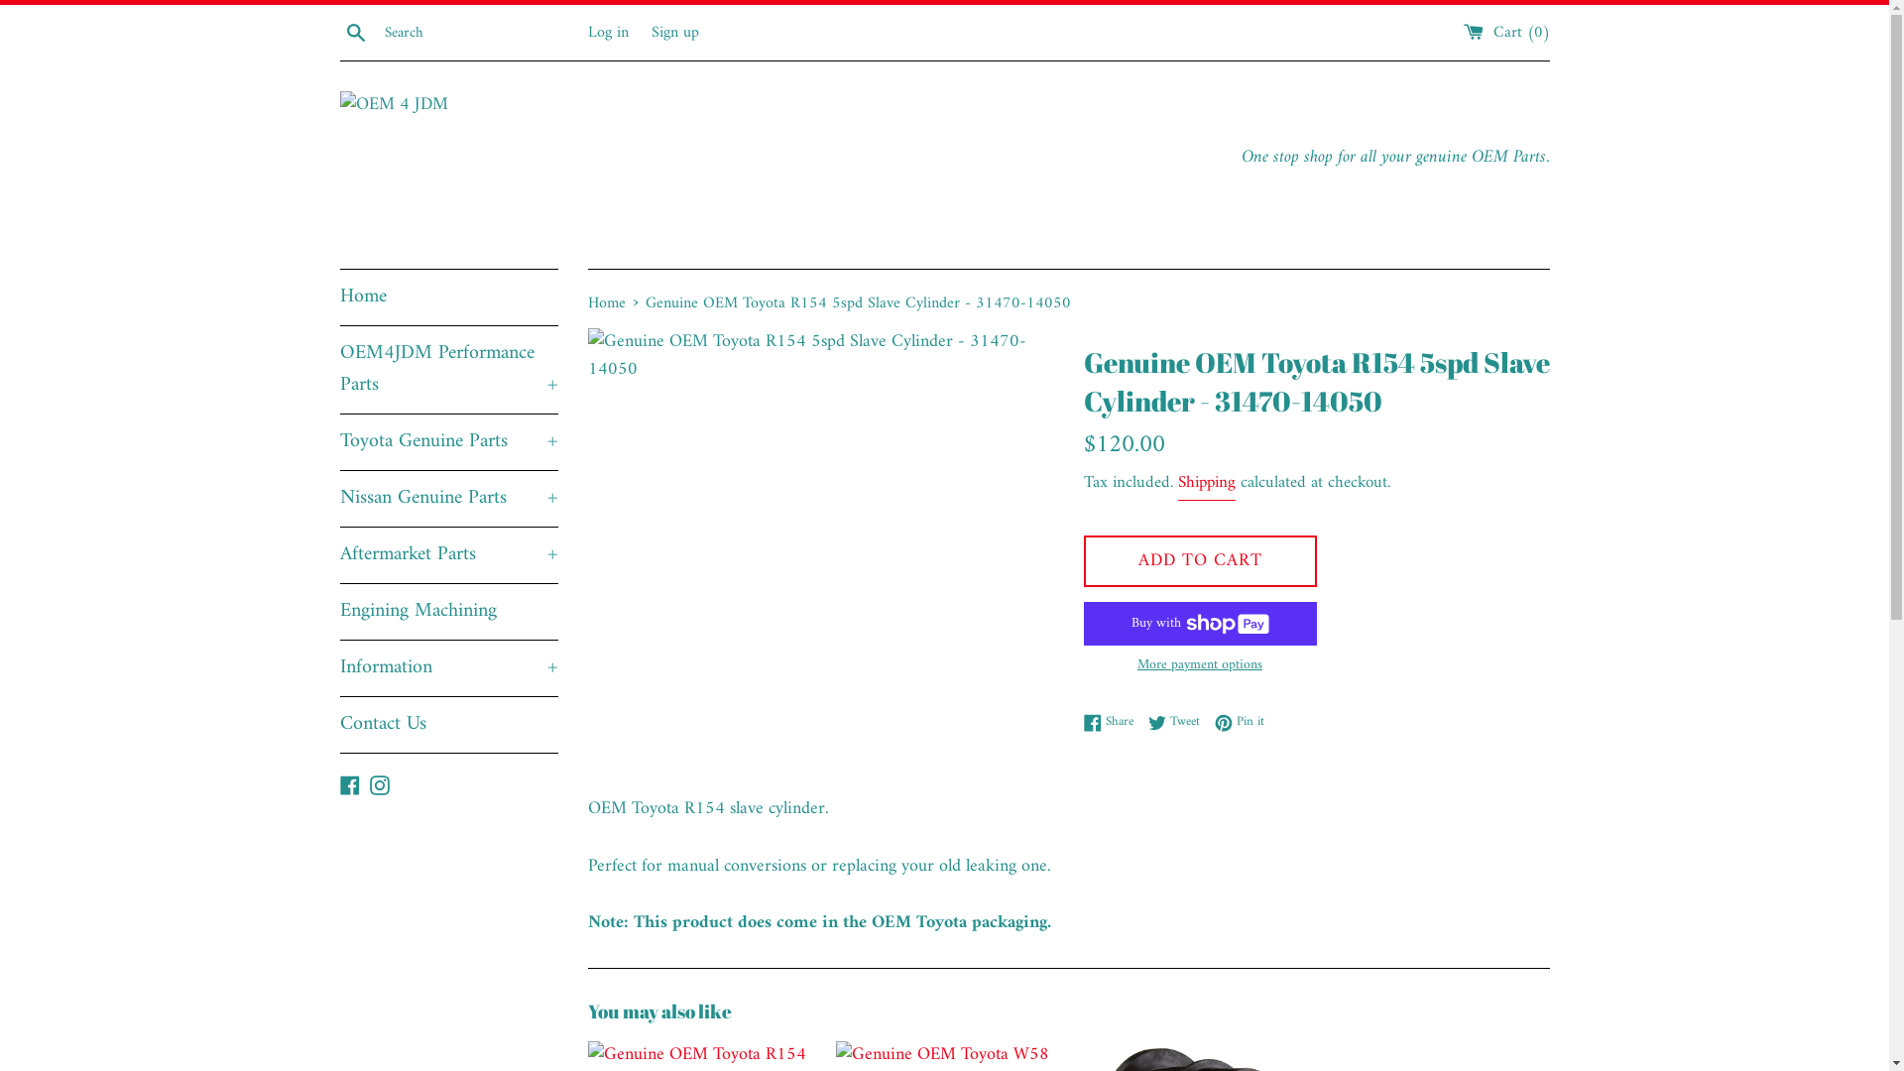  I want to click on Pin it
Pin on Pinterest, so click(1239, 722).